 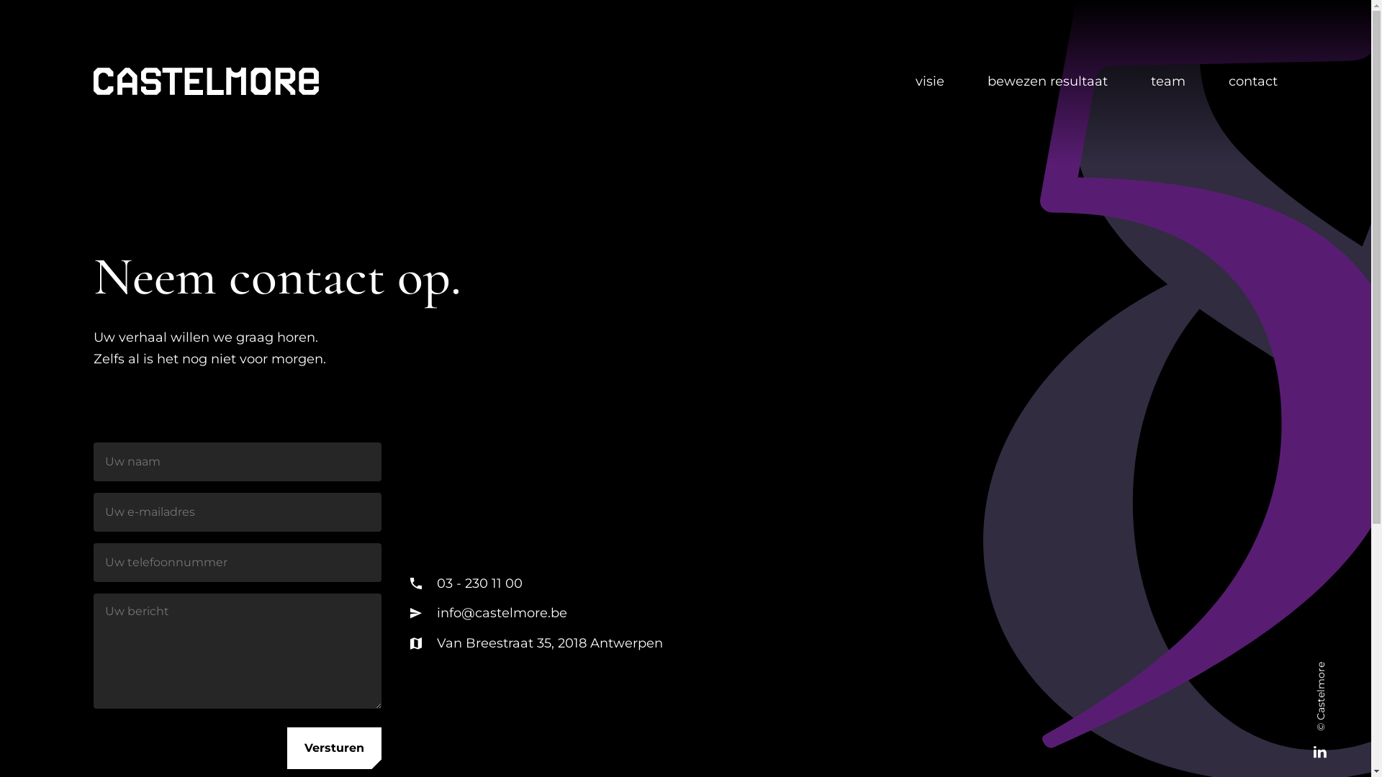 What do you see at coordinates (1048, 81) in the screenshot?
I see `bewezen resultaat` at bounding box center [1048, 81].